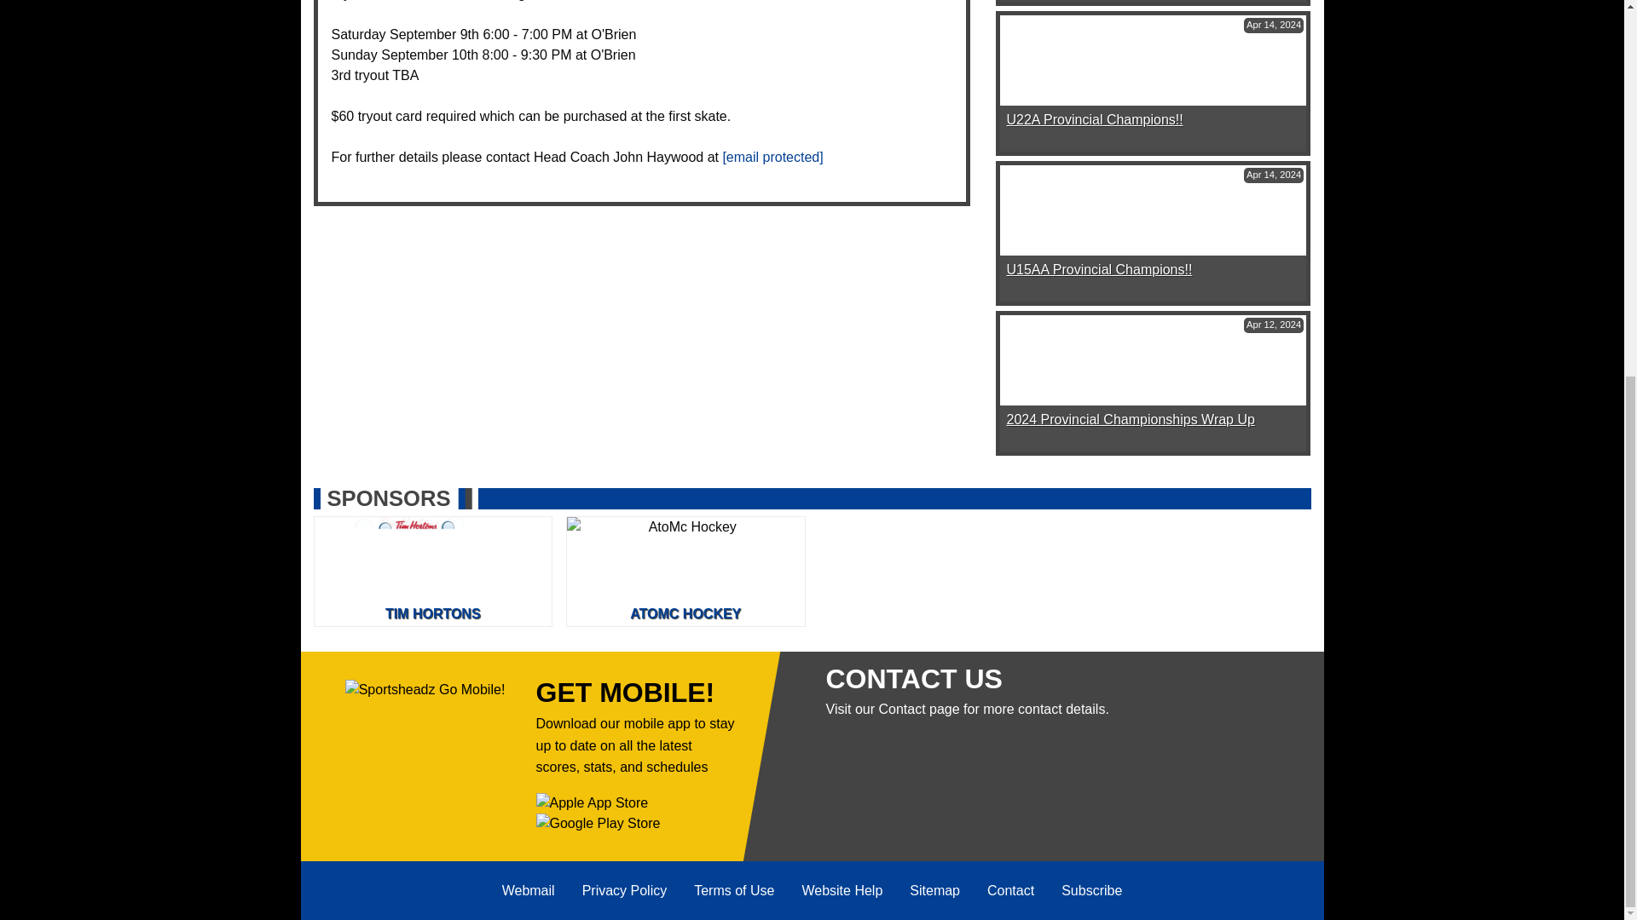  Describe the element at coordinates (1130, 419) in the screenshot. I see `read more of this item` at that location.